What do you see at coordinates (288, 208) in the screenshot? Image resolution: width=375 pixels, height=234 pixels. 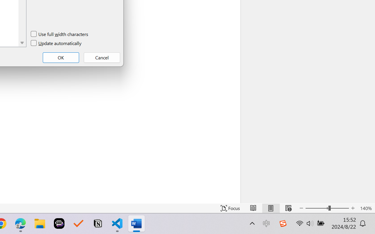 I see `Web Layout` at bounding box center [288, 208].